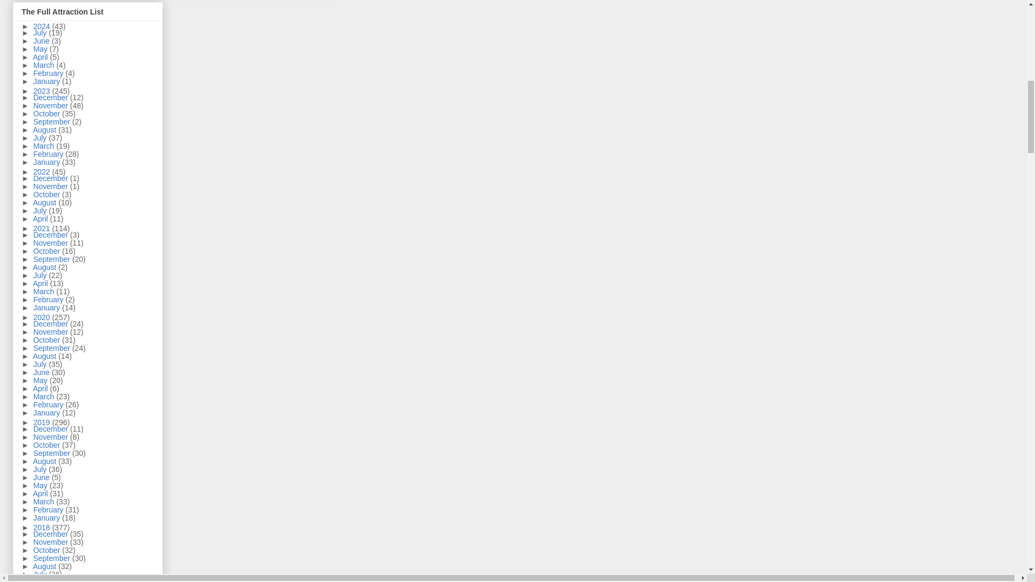  What do you see at coordinates (41, 32) in the screenshot?
I see `July` at bounding box center [41, 32].